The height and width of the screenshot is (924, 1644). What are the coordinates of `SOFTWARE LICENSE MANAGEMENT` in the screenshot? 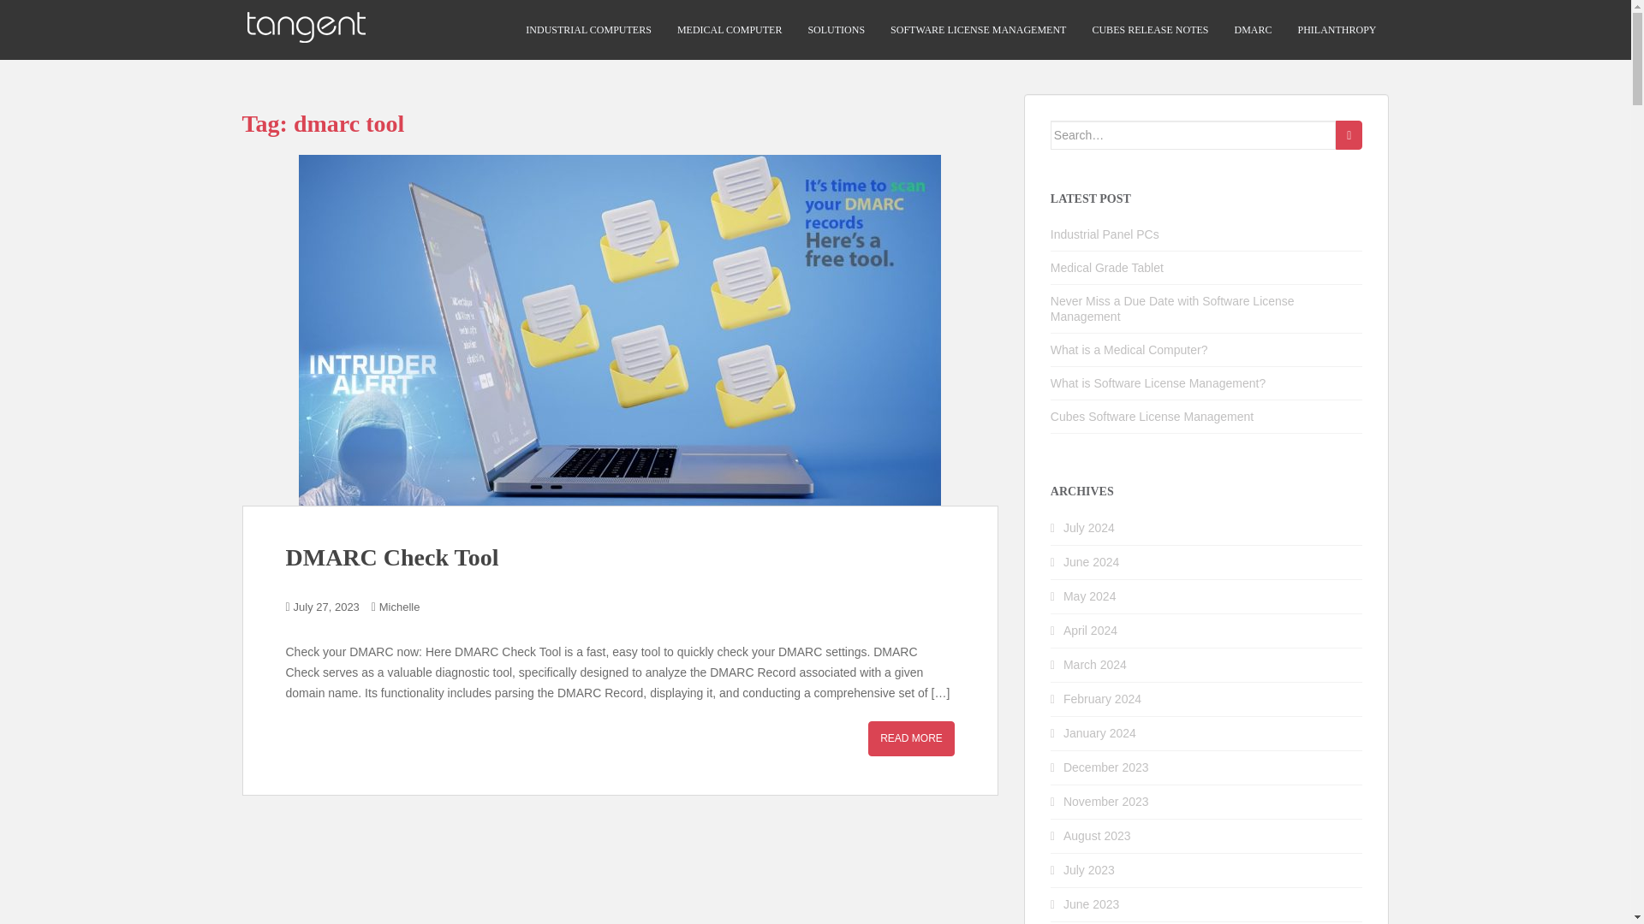 It's located at (978, 30).